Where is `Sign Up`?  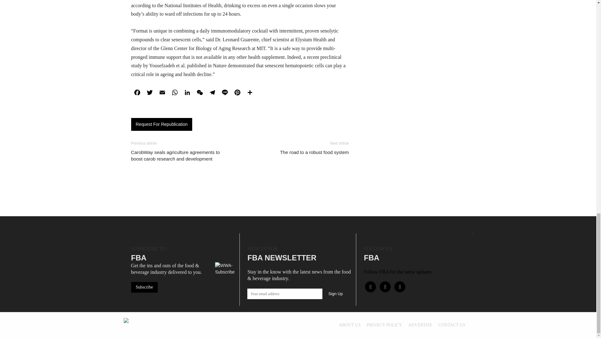
Sign Up is located at coordinates (336, 294).